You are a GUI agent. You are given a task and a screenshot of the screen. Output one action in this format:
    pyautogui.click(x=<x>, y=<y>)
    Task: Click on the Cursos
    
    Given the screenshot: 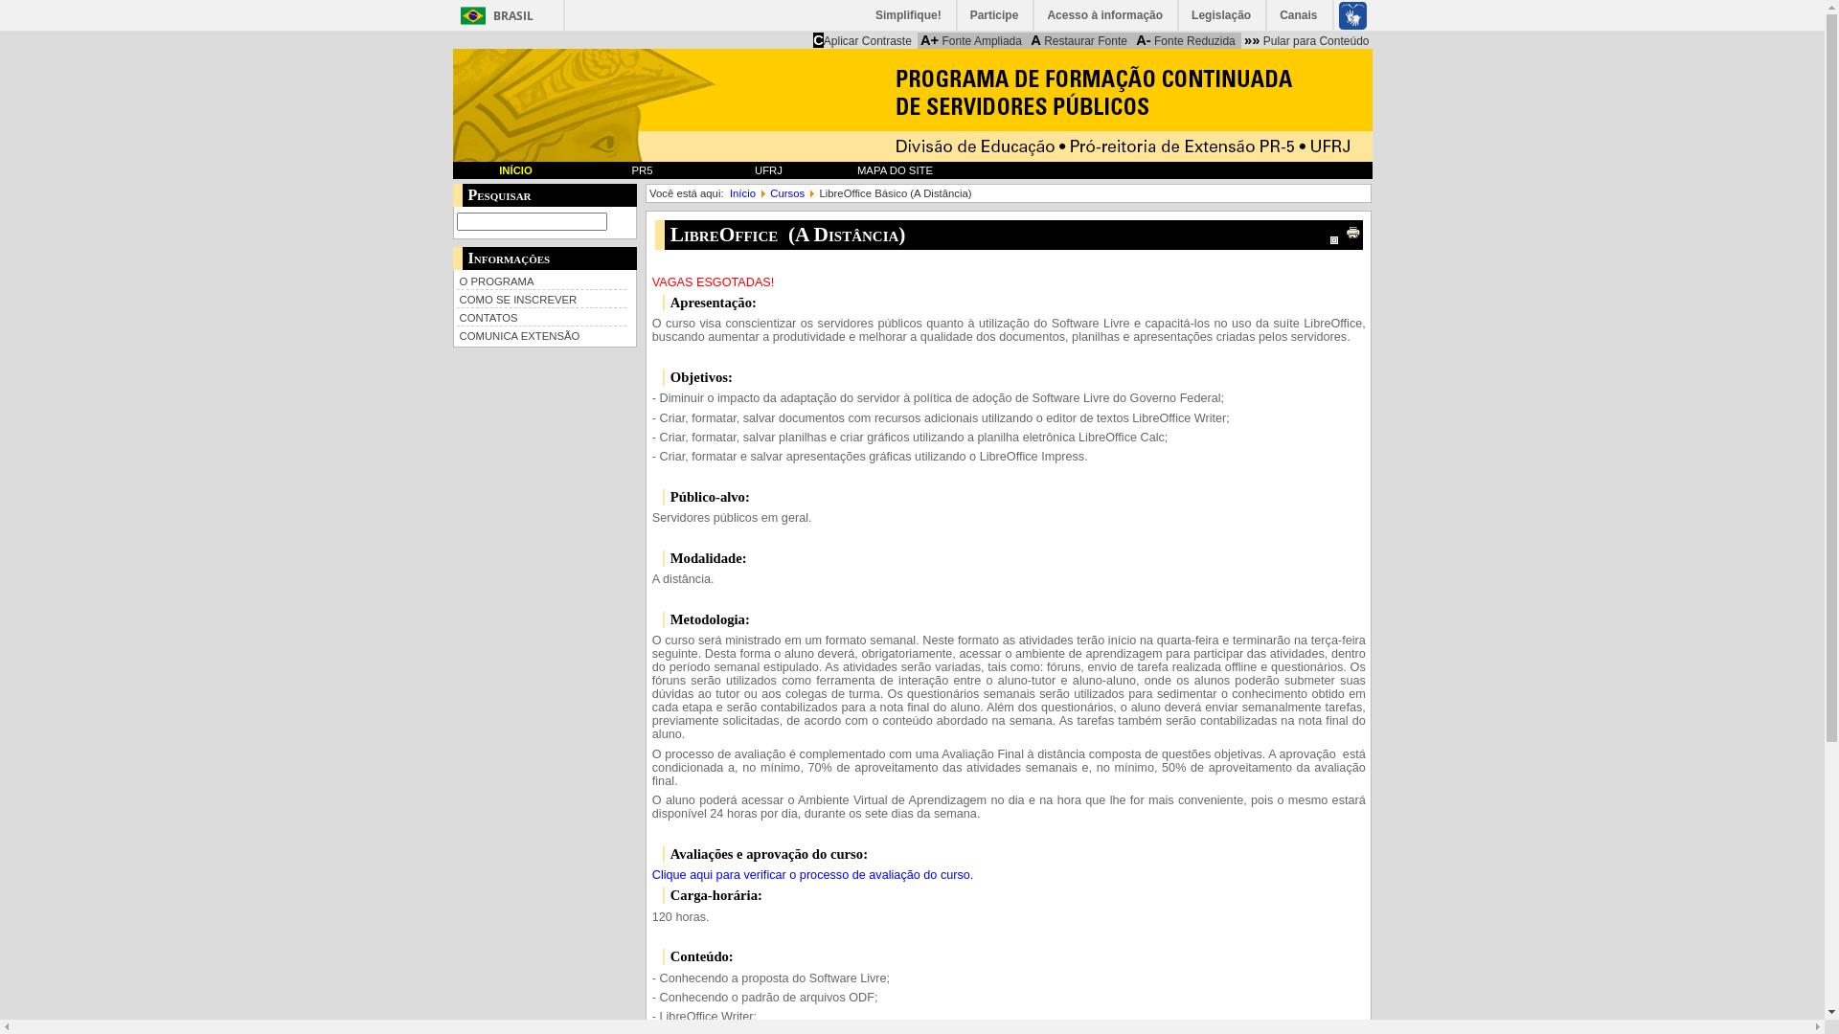 What is the action you would take?
    pyautogui.click(x=787, y=193)
    